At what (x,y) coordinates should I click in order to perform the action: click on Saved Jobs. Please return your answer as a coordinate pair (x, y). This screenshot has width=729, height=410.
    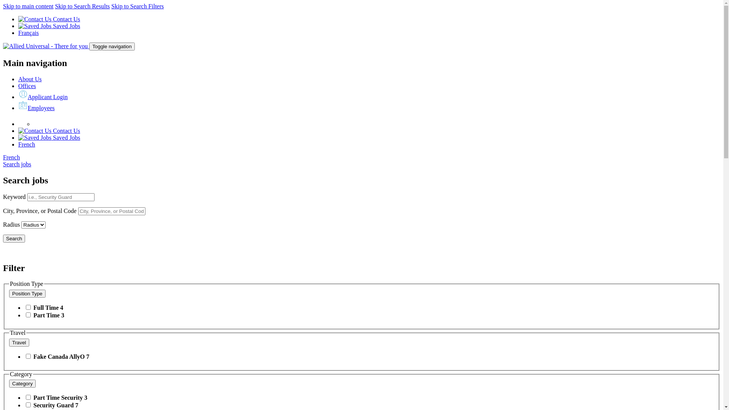
    Looking at the image, I should click on (49, 26).